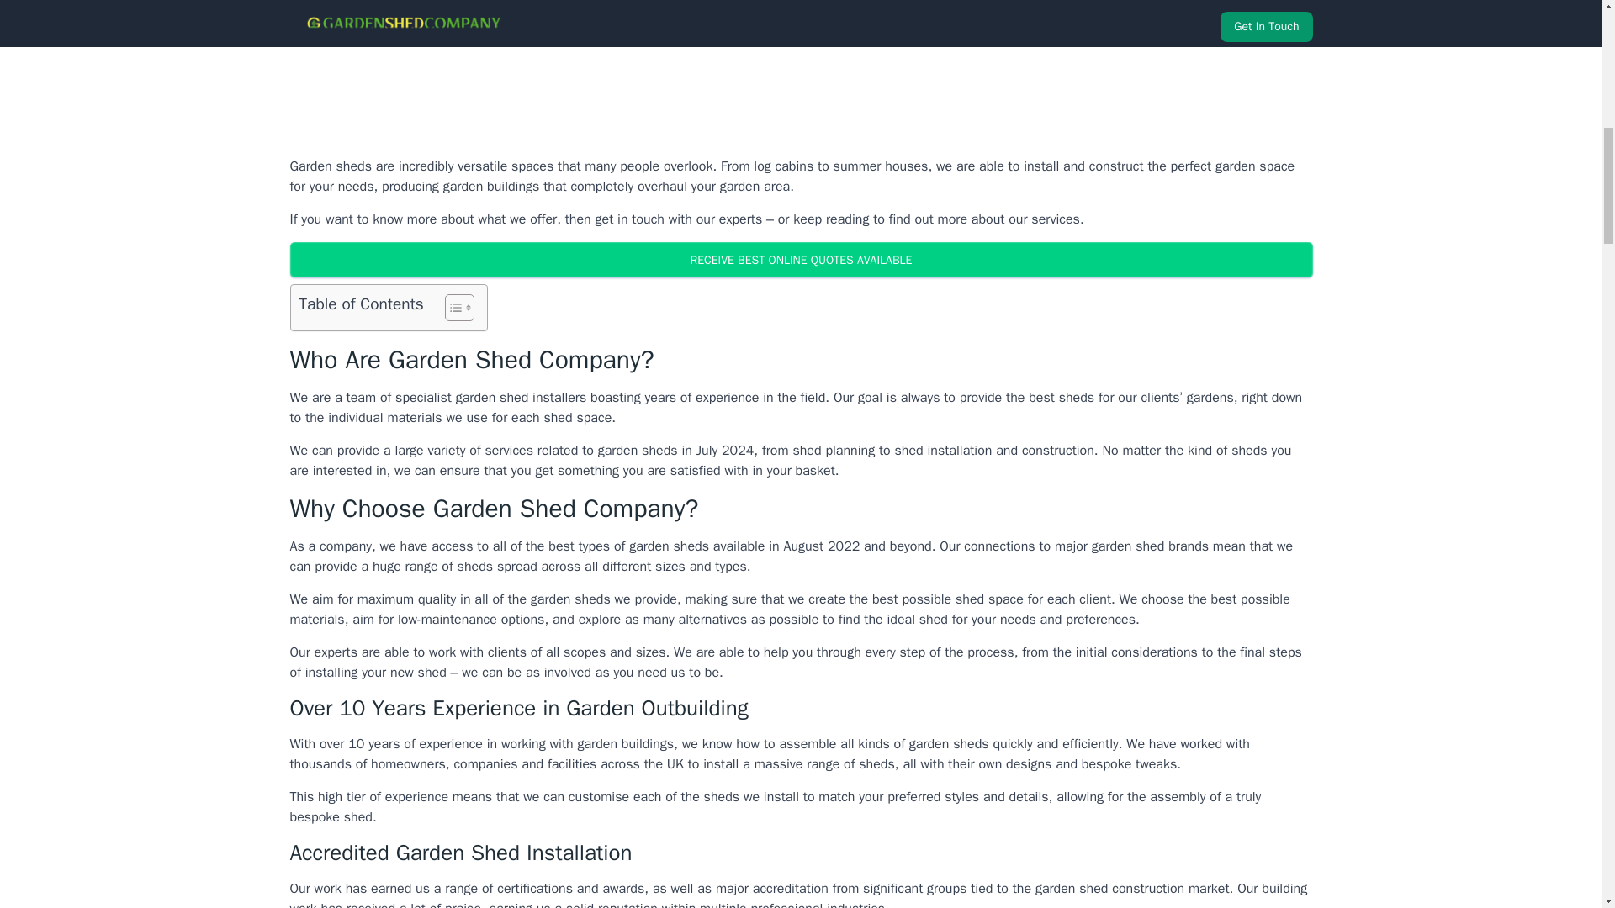 This screenshot has height=908, width=1615. Describe the element at coordinates (800, 260) in the screenshot. I see `RECEIVE BEST ONLINE QUOTES AVAILABLE` at that location.